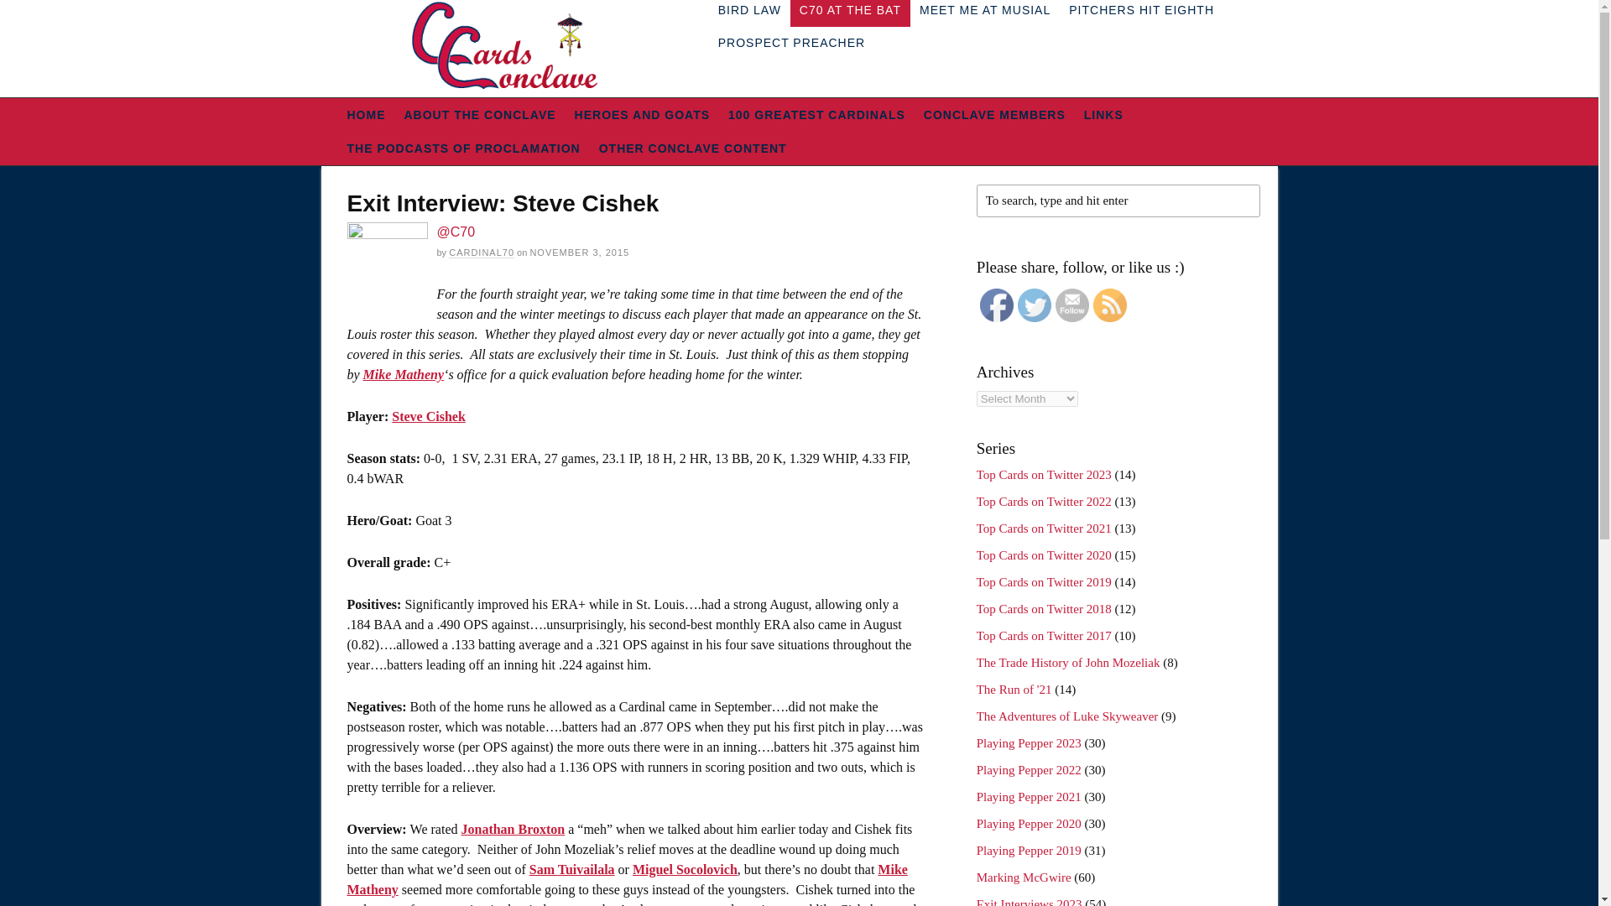 This screenshot has width=1611, height=906. What do you see at coordinates (366, 114) in the screenshot?
I see `HOME` at bounding box center [366, 114].